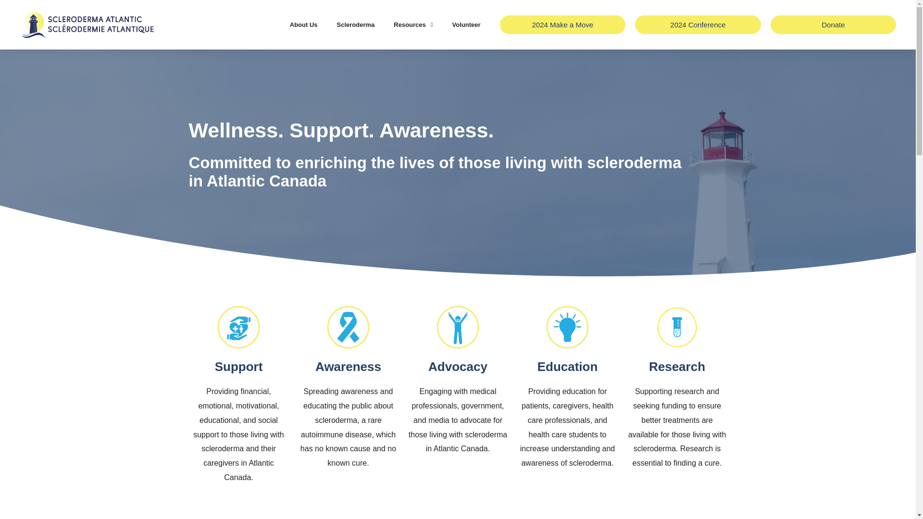 This screenshot has height=519, width=923. What do you see at coordinates (562, 25) in the screenshot?
I see `2024 Make a Move` at bounding box center [562, 25].